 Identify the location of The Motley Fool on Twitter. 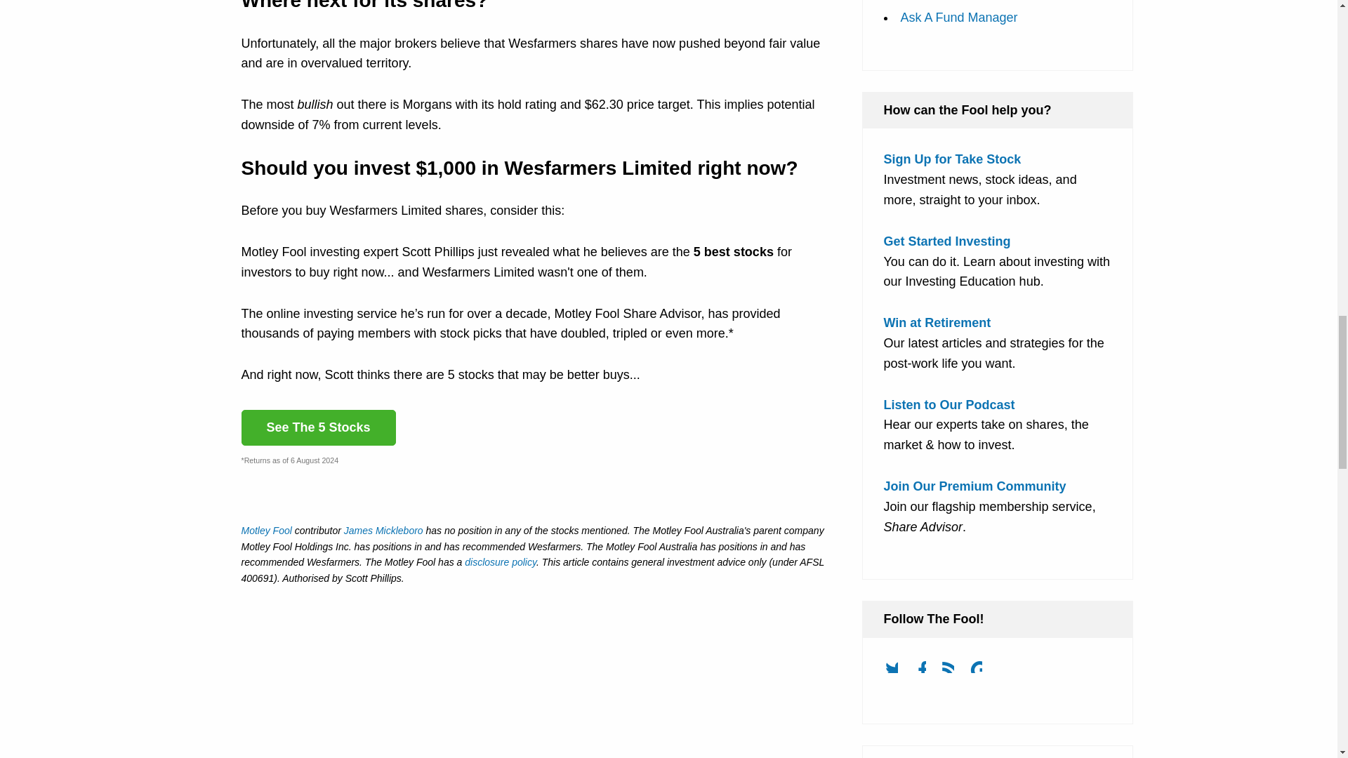
(897, 671).